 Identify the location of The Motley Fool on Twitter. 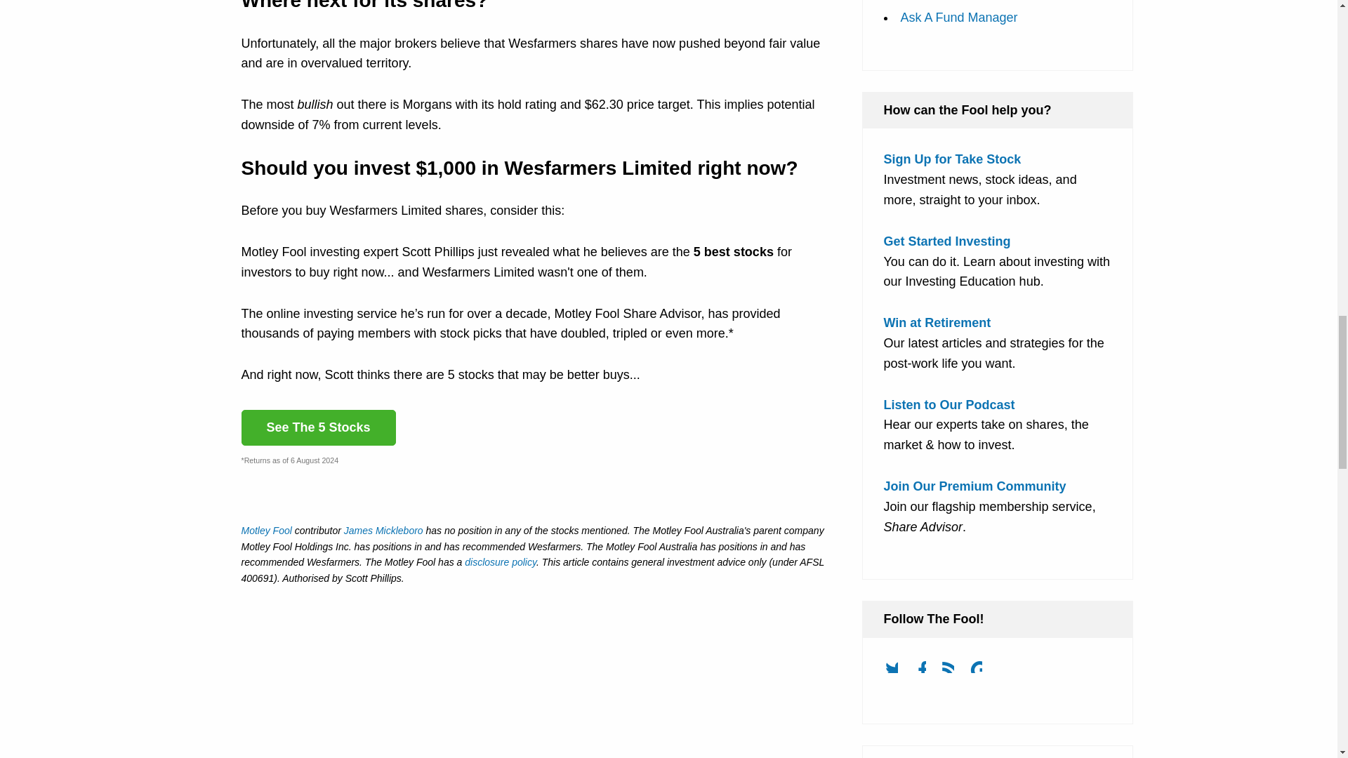
(897, 671).